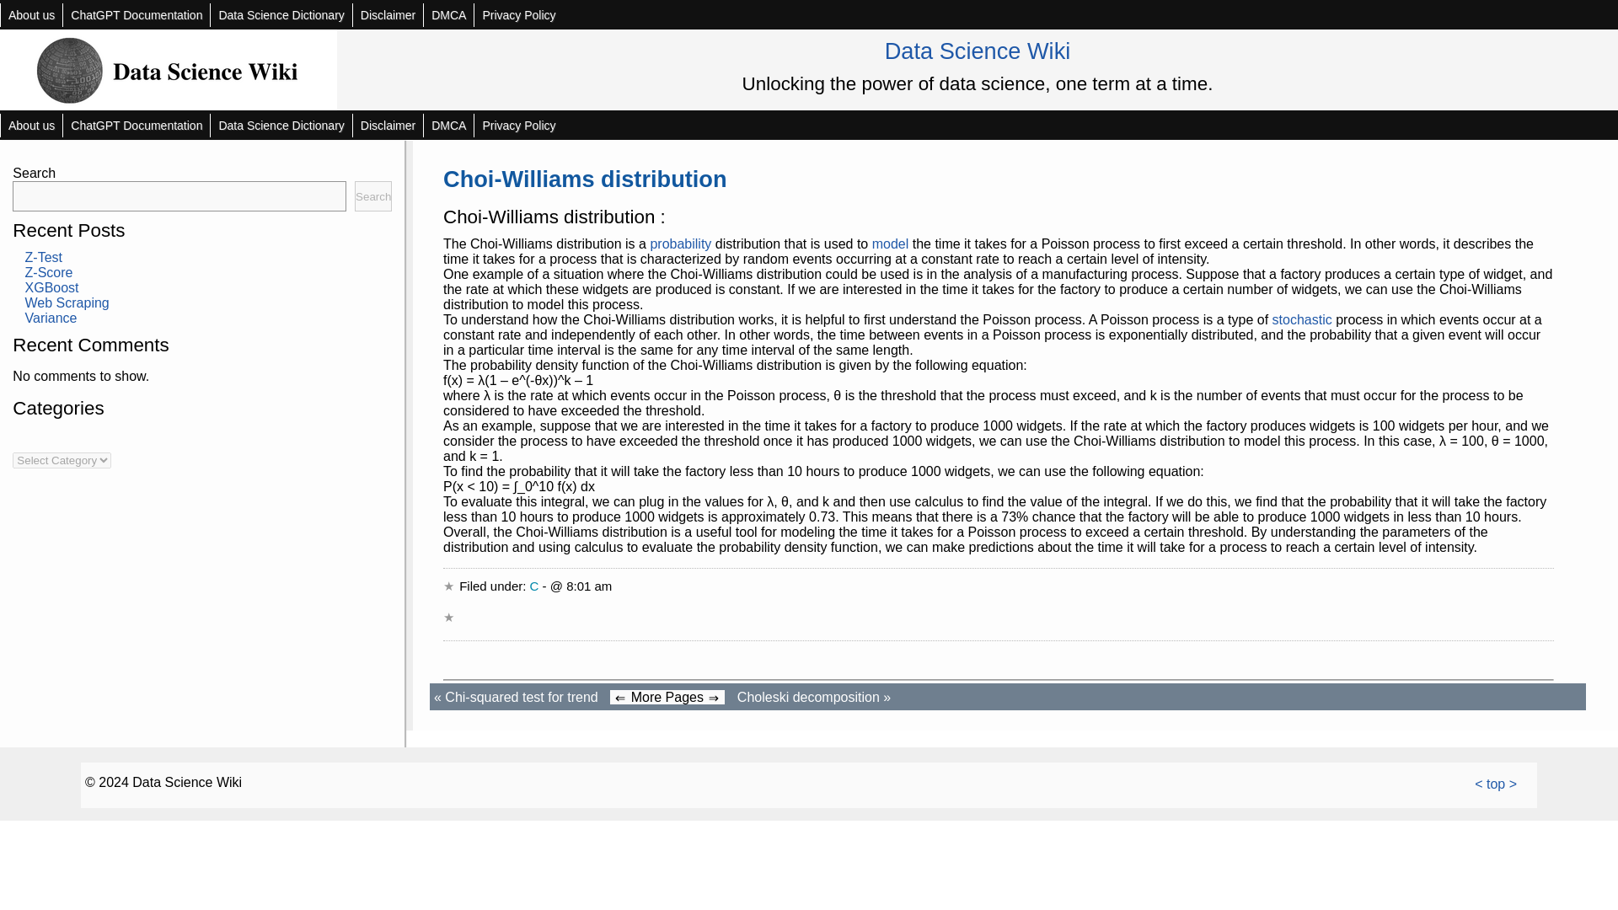  Describe the element at coordinates (388, 126) in the screenshot. I see `Disclaimer` at that location.